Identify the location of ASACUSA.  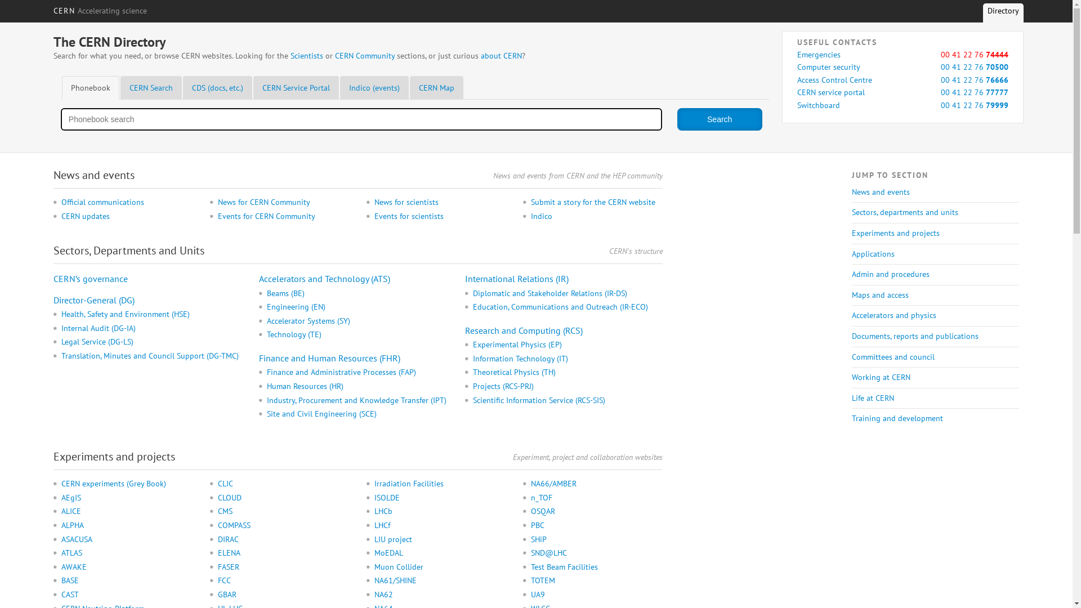
(127, 540).